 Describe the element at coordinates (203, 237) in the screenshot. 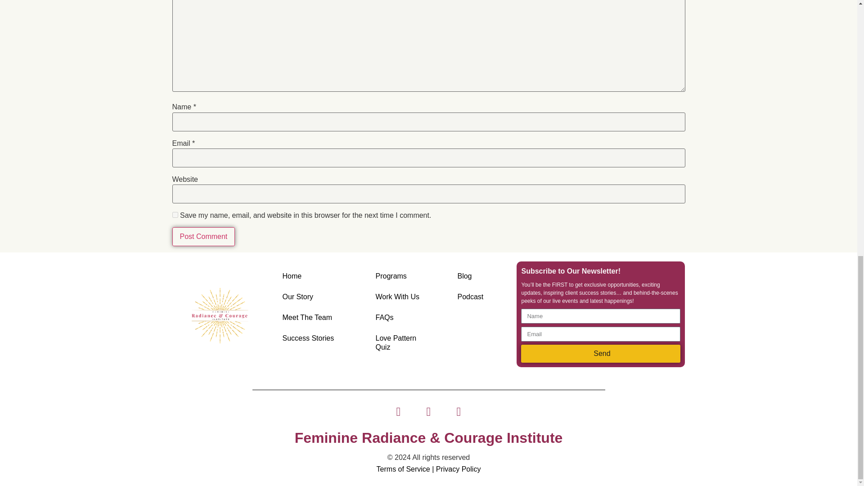

I see `Post Comment` at that location.